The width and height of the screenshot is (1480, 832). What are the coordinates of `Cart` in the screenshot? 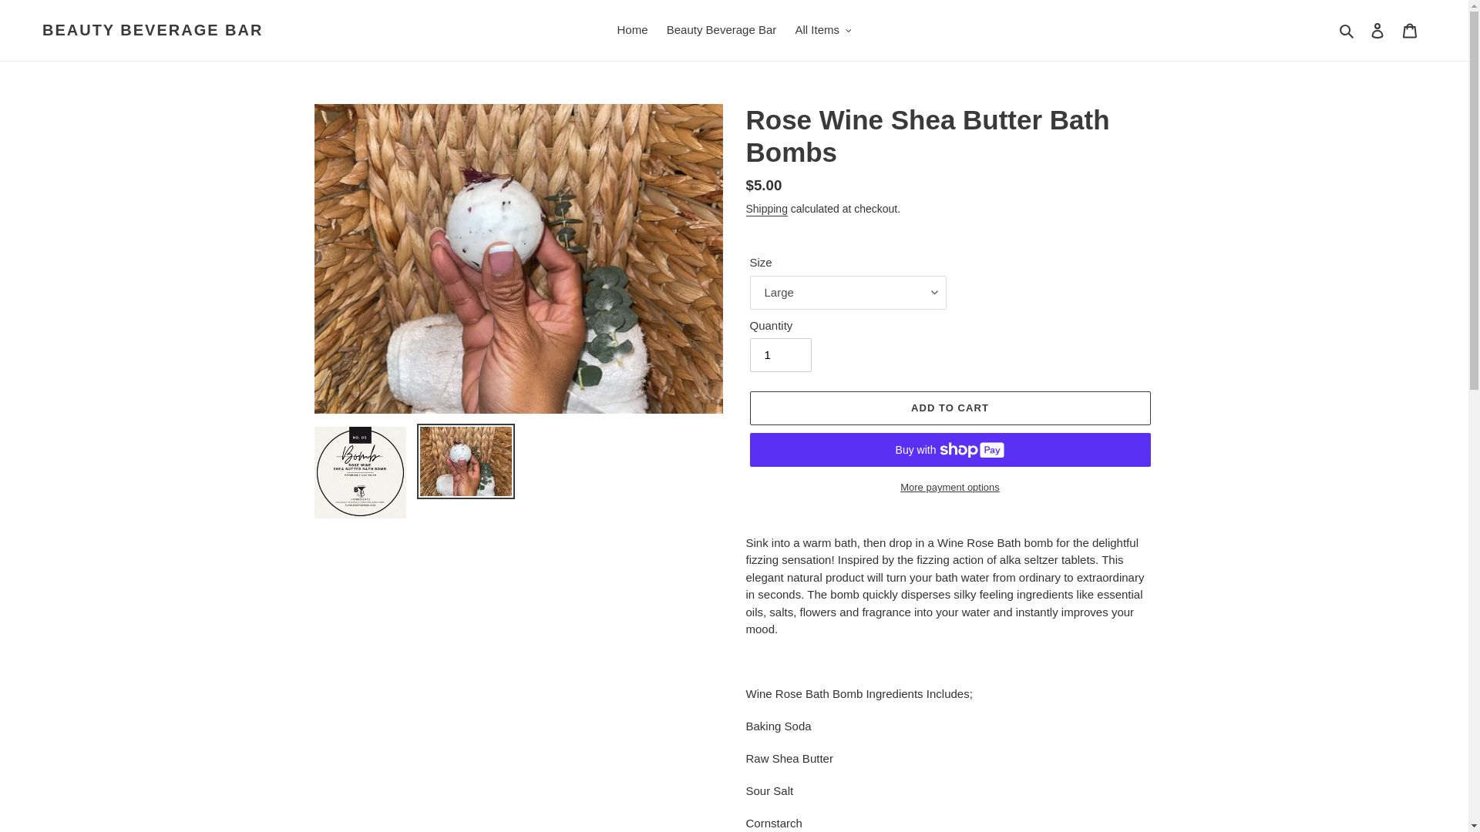 It's located at (1410, 30).